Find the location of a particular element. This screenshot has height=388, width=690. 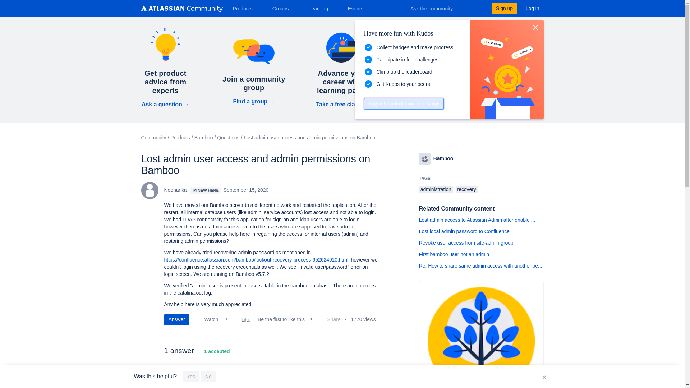

Neeharika is located at coordinates (149, 190).